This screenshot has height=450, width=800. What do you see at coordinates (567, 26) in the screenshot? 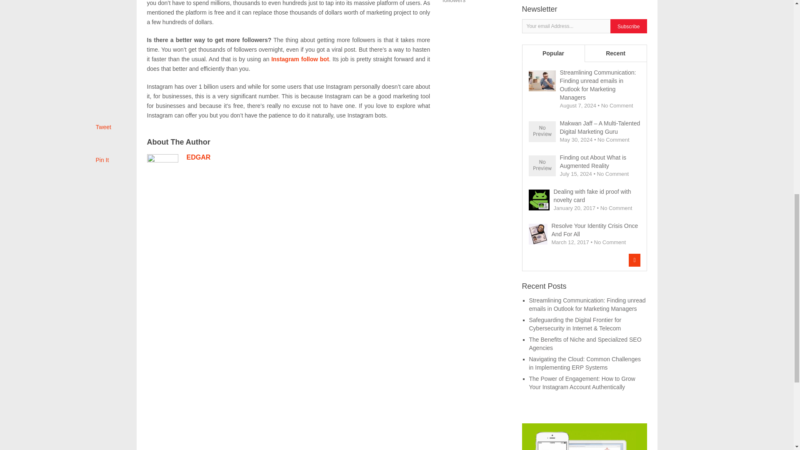
I see `Your email Address...` at bounding box center [567, 26].